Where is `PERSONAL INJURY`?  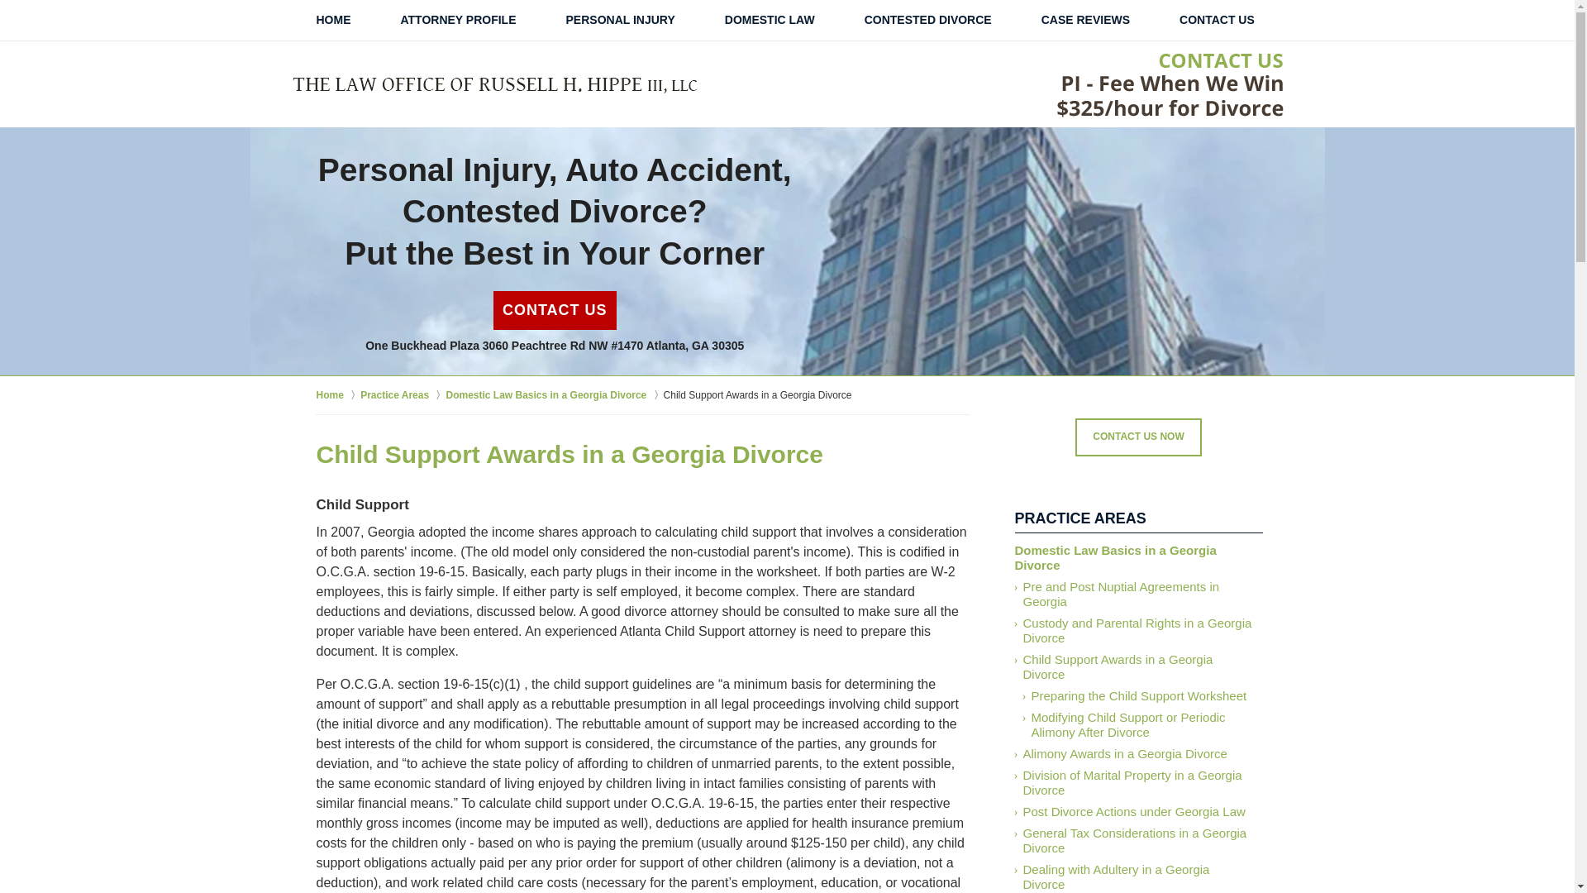
PERSONAL INJURY is located at coordinates (620, 20).